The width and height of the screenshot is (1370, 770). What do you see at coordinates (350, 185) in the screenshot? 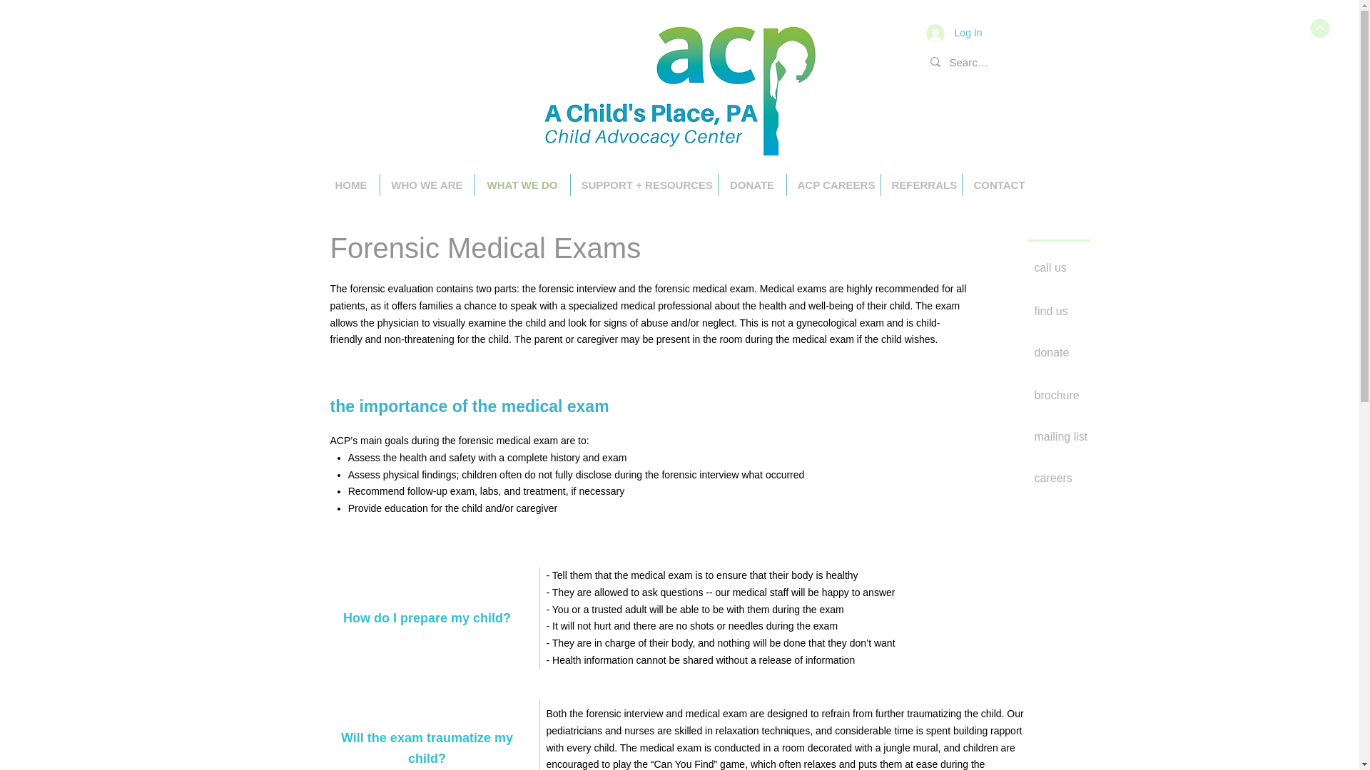
I see `HOME` at bounding box center [350, 185].